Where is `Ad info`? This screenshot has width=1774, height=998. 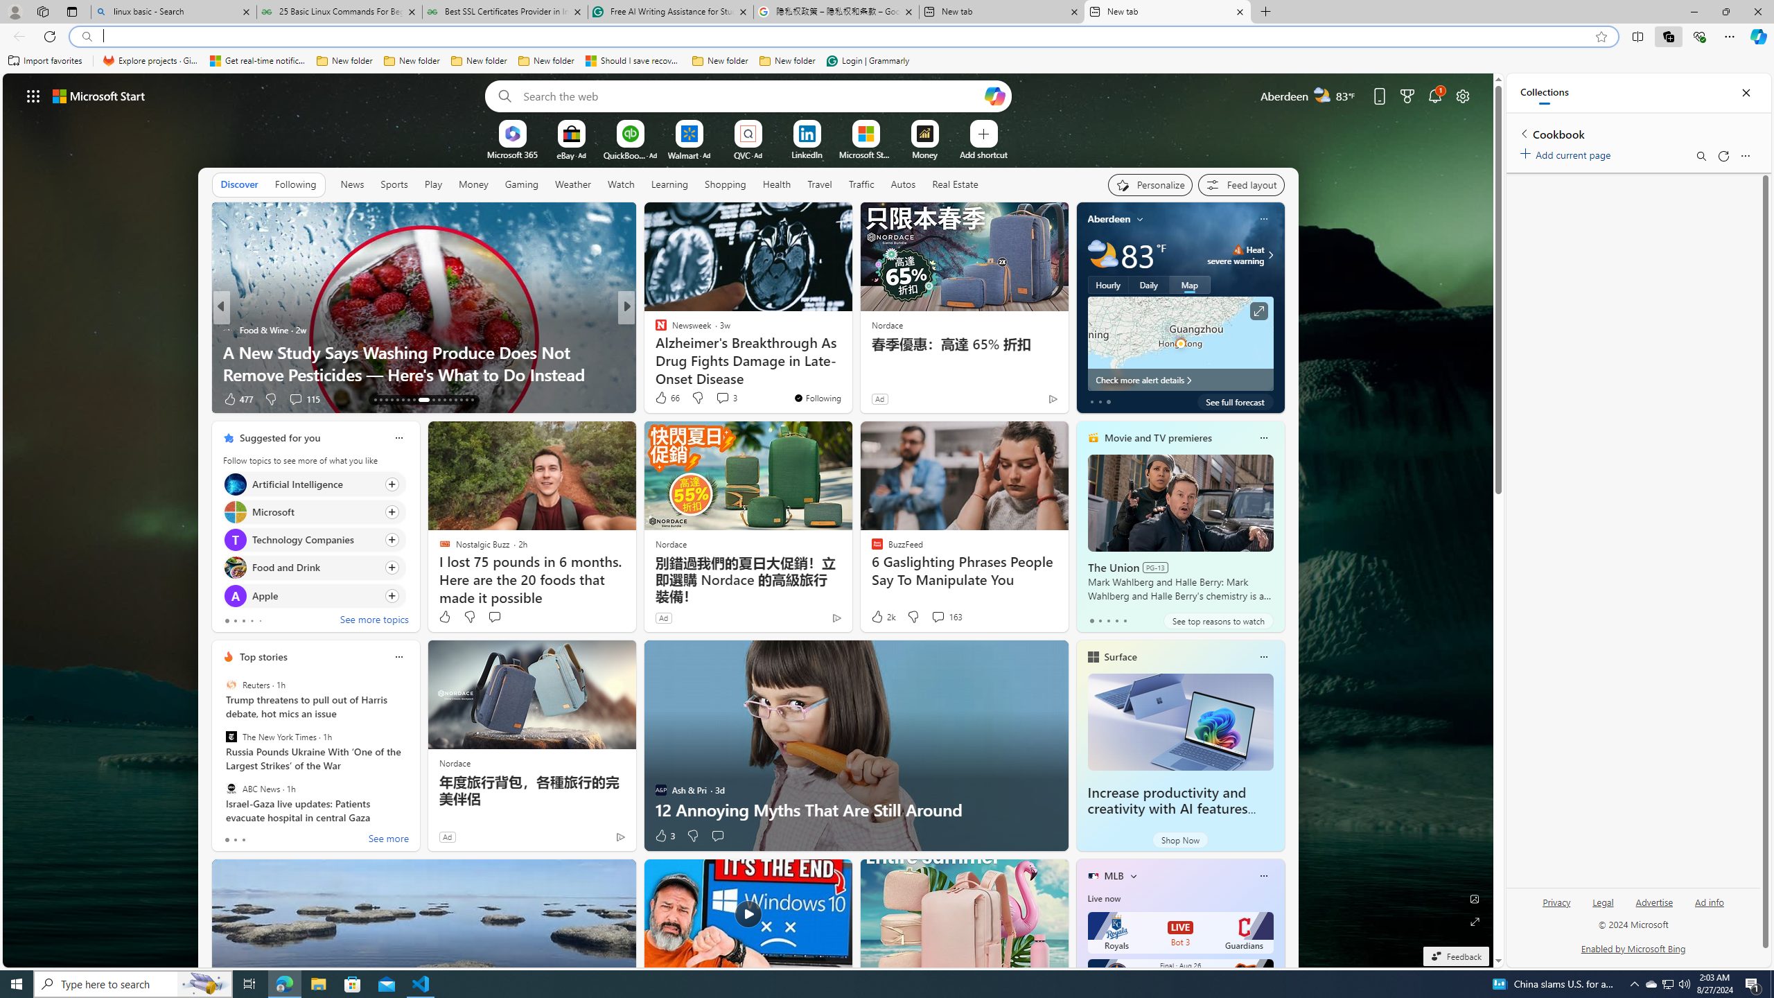 Ad info is located at coordinates (1709, 902).